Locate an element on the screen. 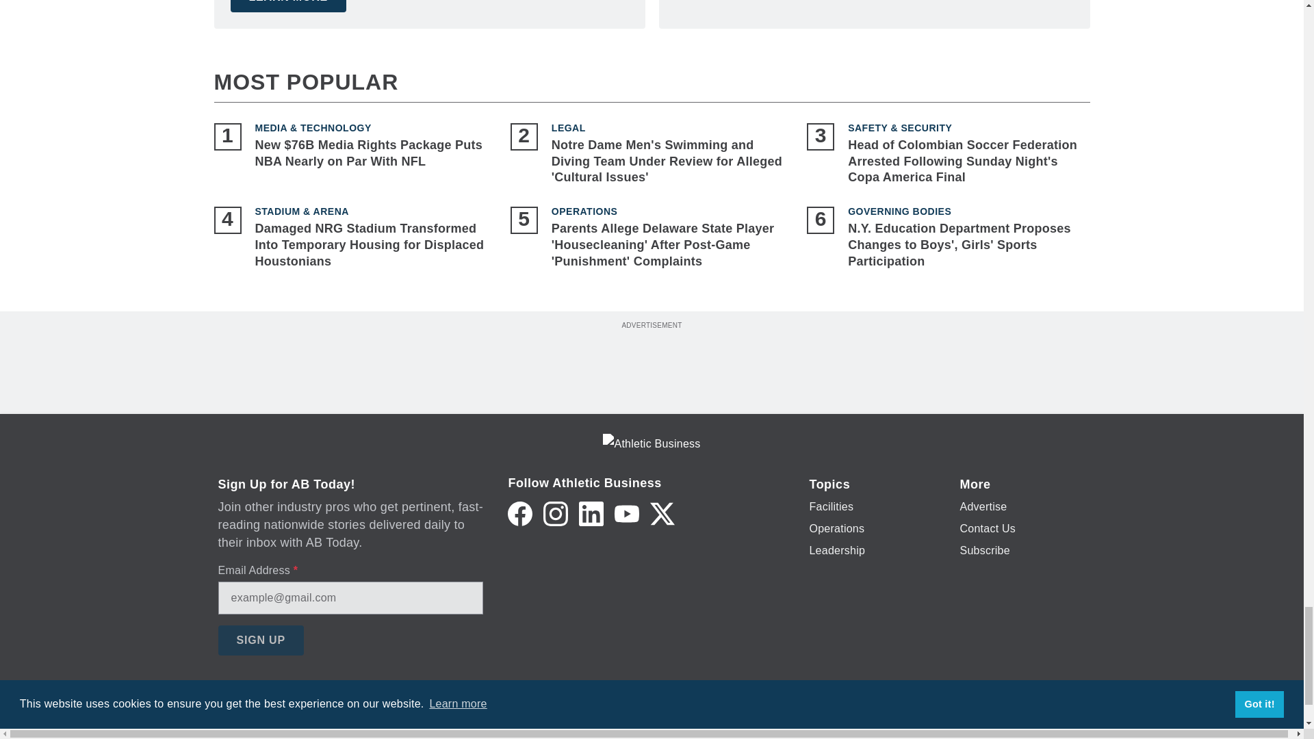  Instagram icon is located at coordinates (556, 513).